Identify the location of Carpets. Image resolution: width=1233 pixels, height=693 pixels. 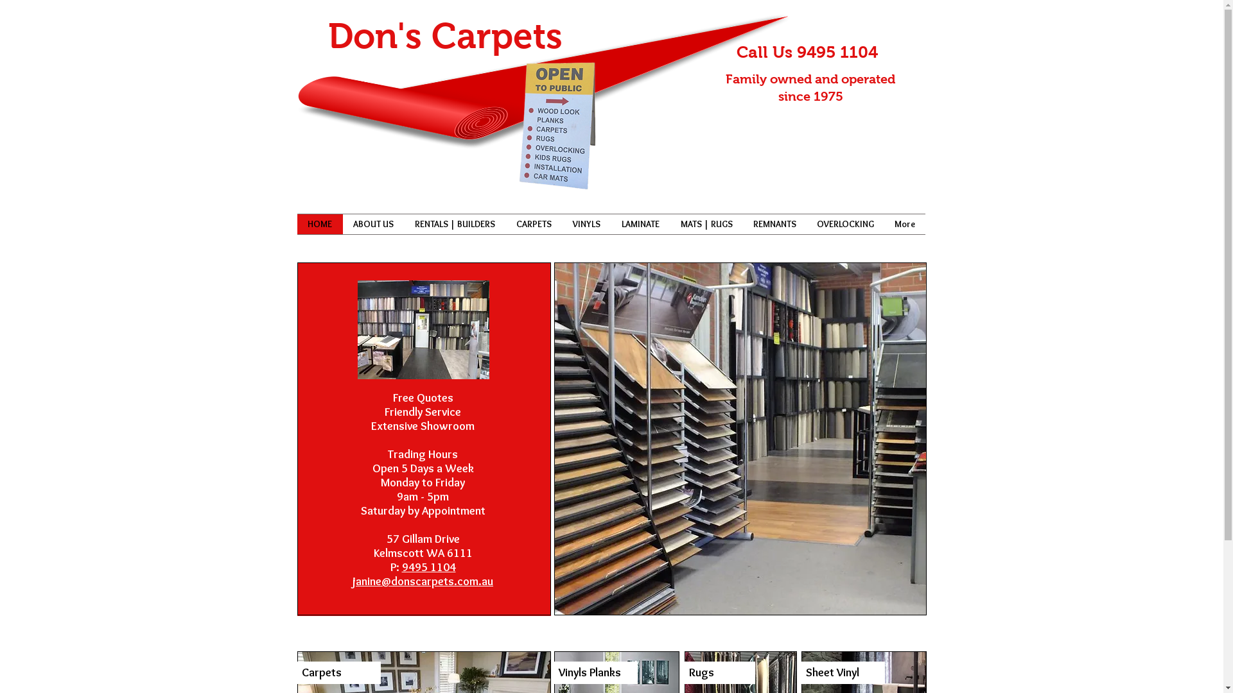
(338, 672).